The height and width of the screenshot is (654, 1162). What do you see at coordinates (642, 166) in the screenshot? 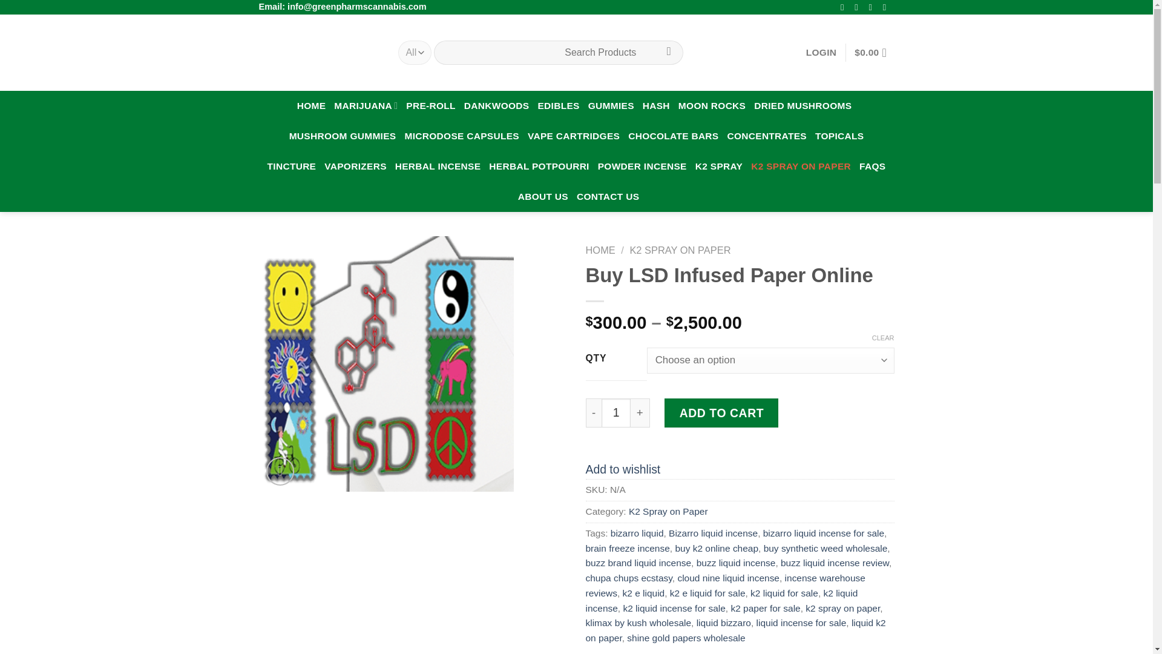
I see `POWDER INCENSE` at bounding box center [642, 166].